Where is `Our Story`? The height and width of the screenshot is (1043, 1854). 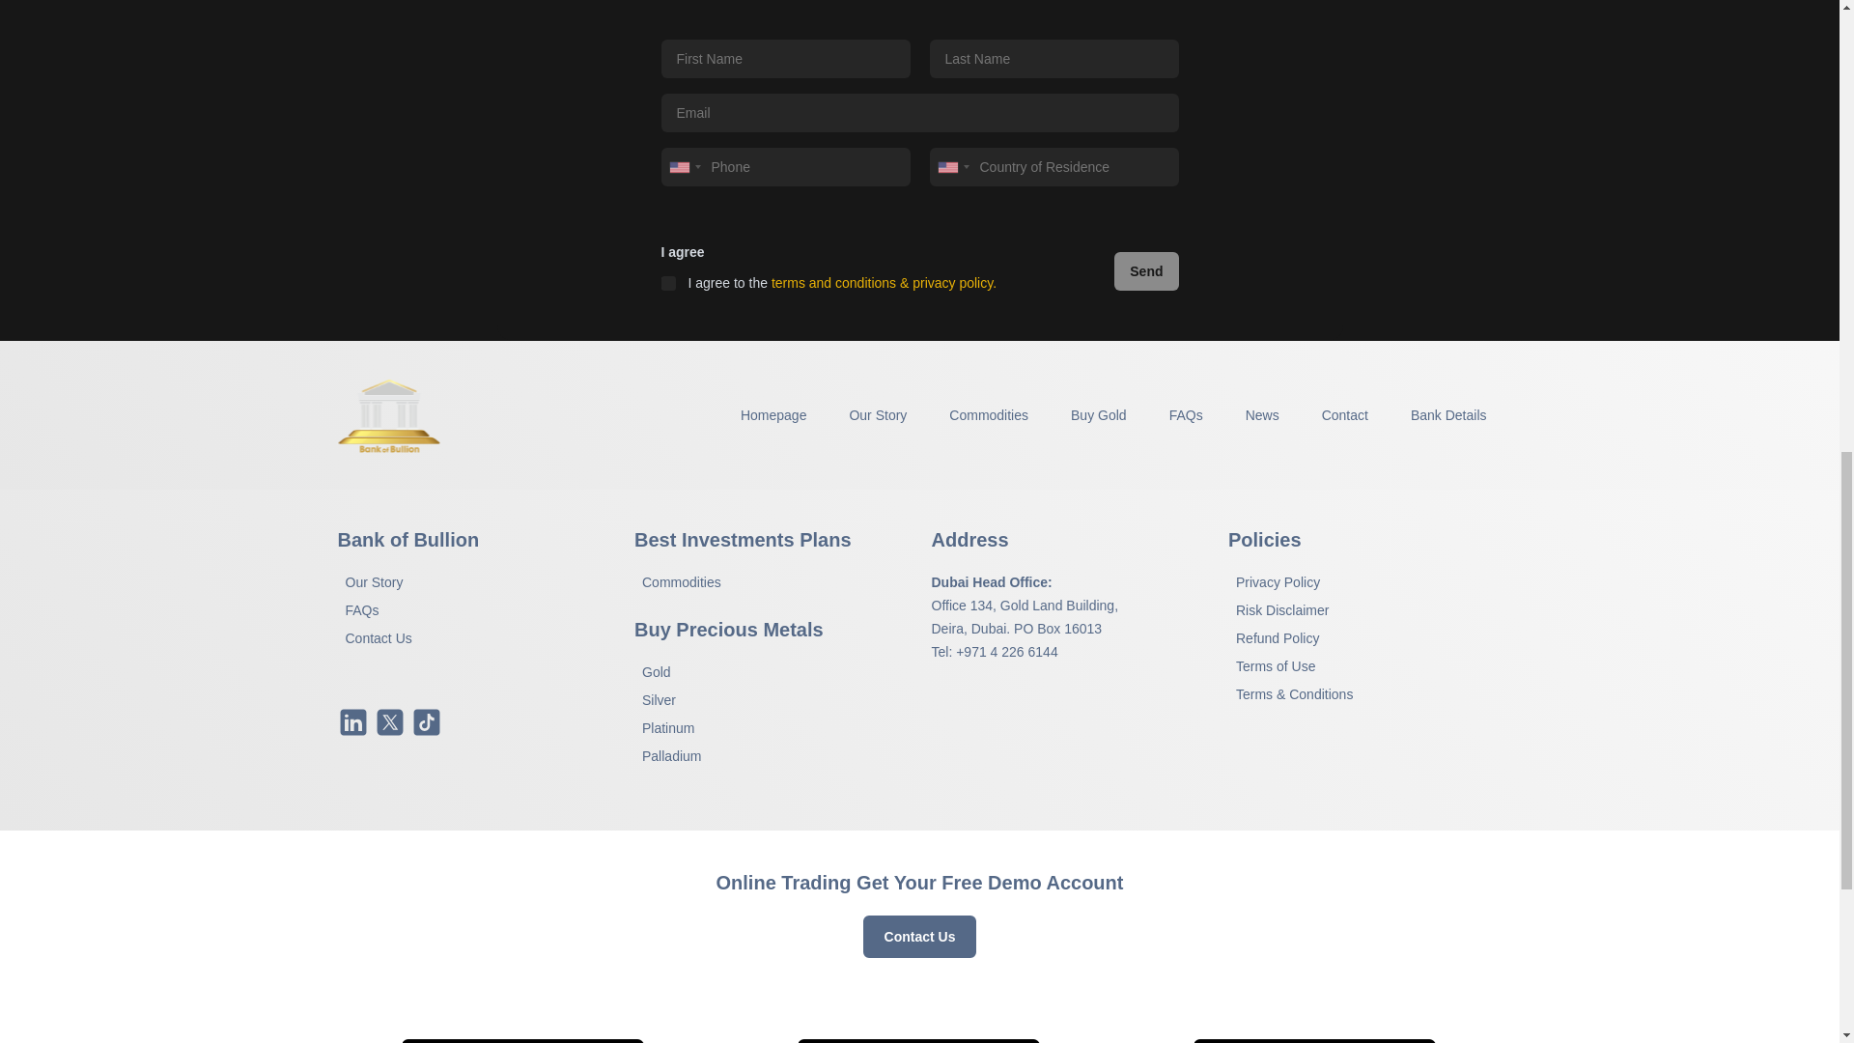
Our Story is located at coordinates (375, 582).